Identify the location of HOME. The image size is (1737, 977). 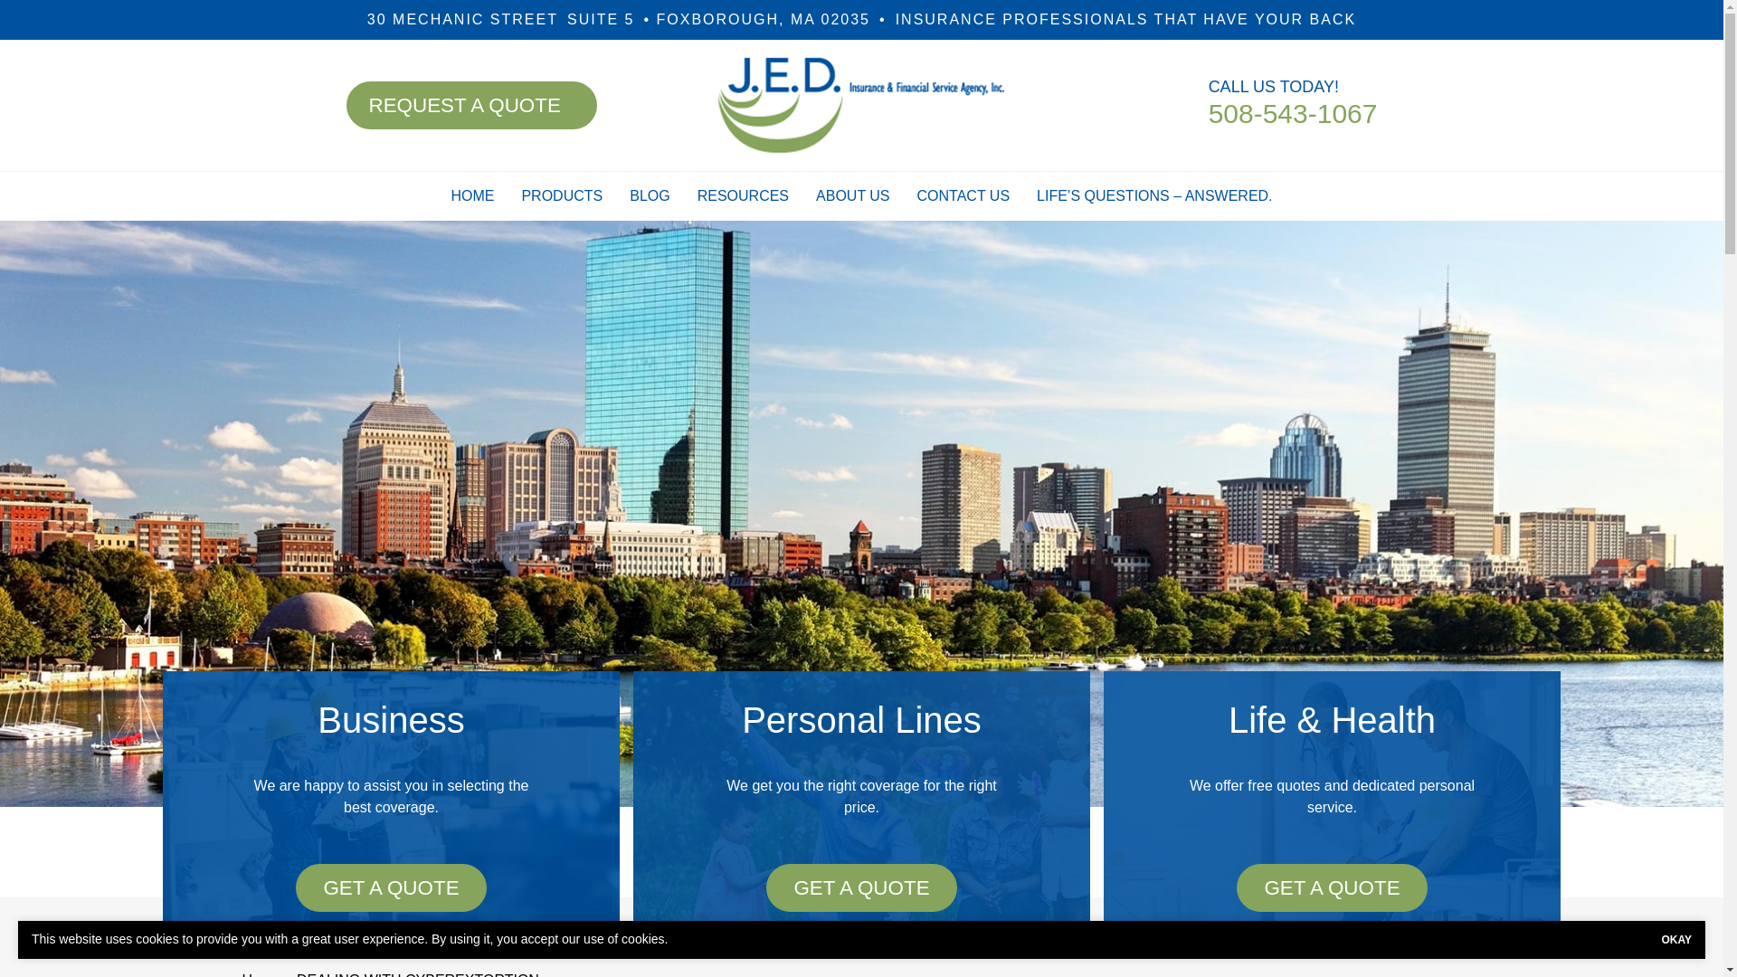
(470, 105).